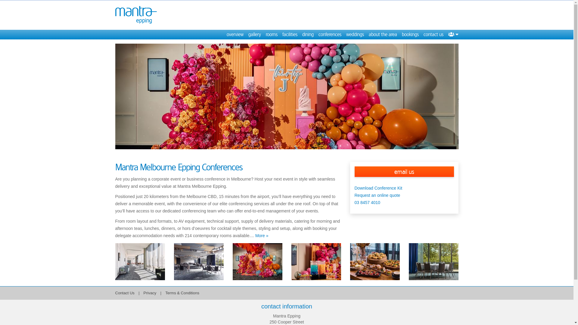  Describe the element at coordinates (272, 35) in the screenshot. I see `rooms` at that location.